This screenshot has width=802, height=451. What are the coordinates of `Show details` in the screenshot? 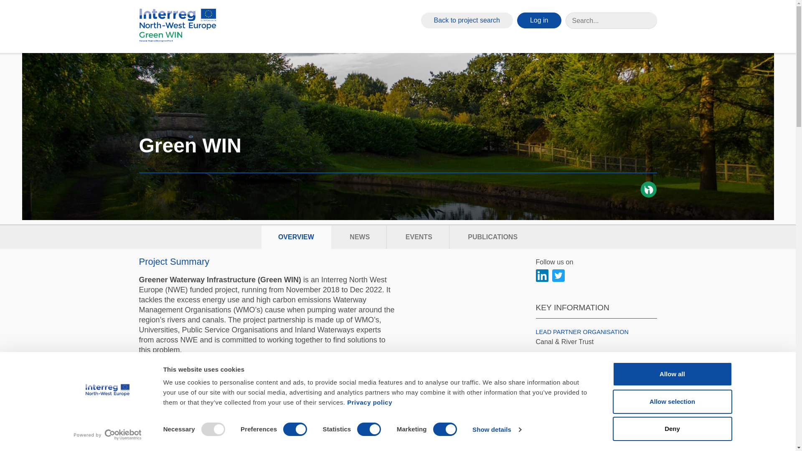 It's located at (496, 430).